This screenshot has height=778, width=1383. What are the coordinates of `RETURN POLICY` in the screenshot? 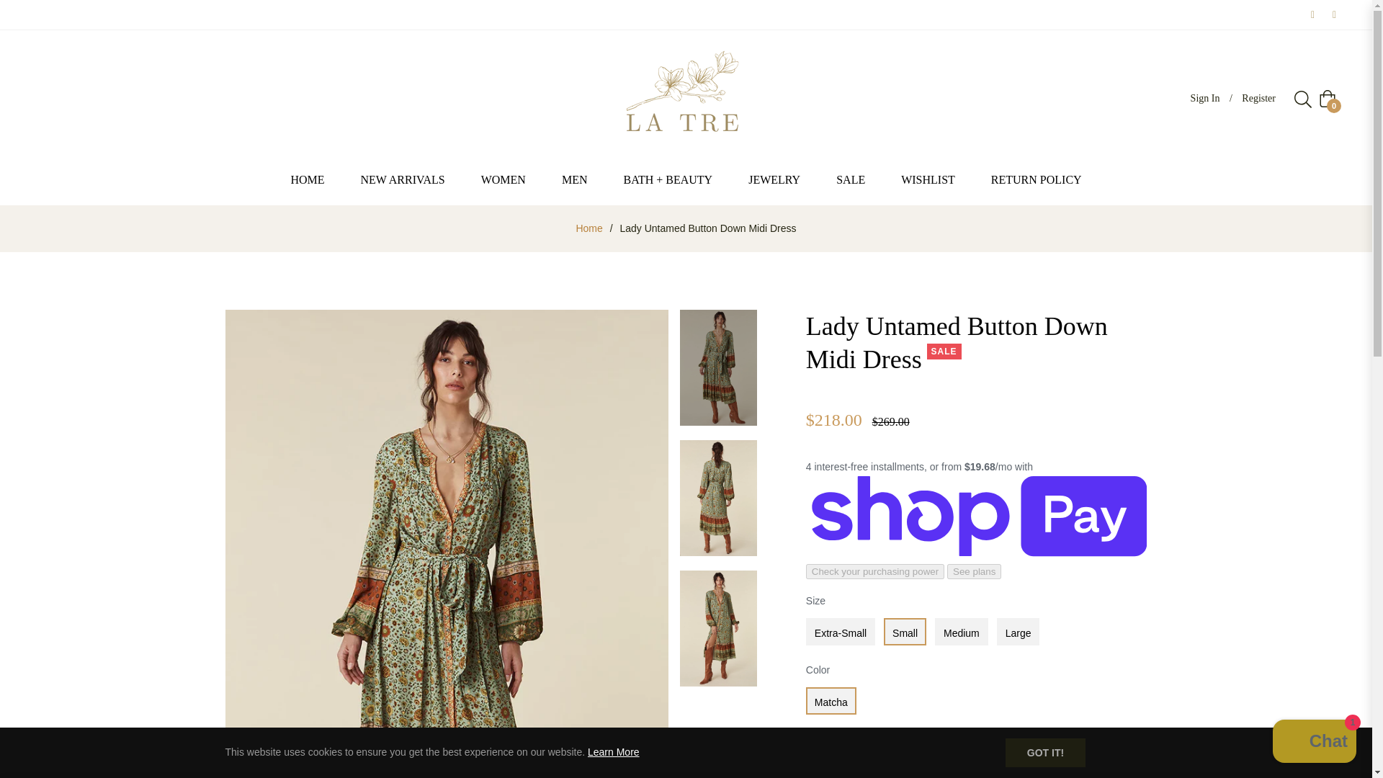 It's located at (1036, 180).